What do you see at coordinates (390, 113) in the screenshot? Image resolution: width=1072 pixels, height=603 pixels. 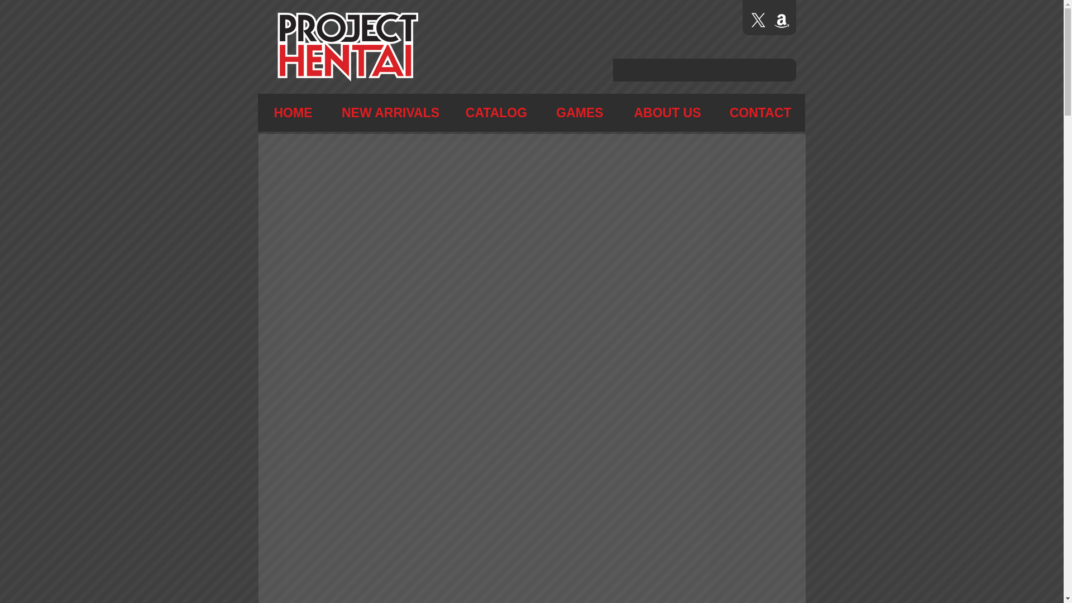 I see `NEW ARRIVALS` at bounding box center [390, 113].